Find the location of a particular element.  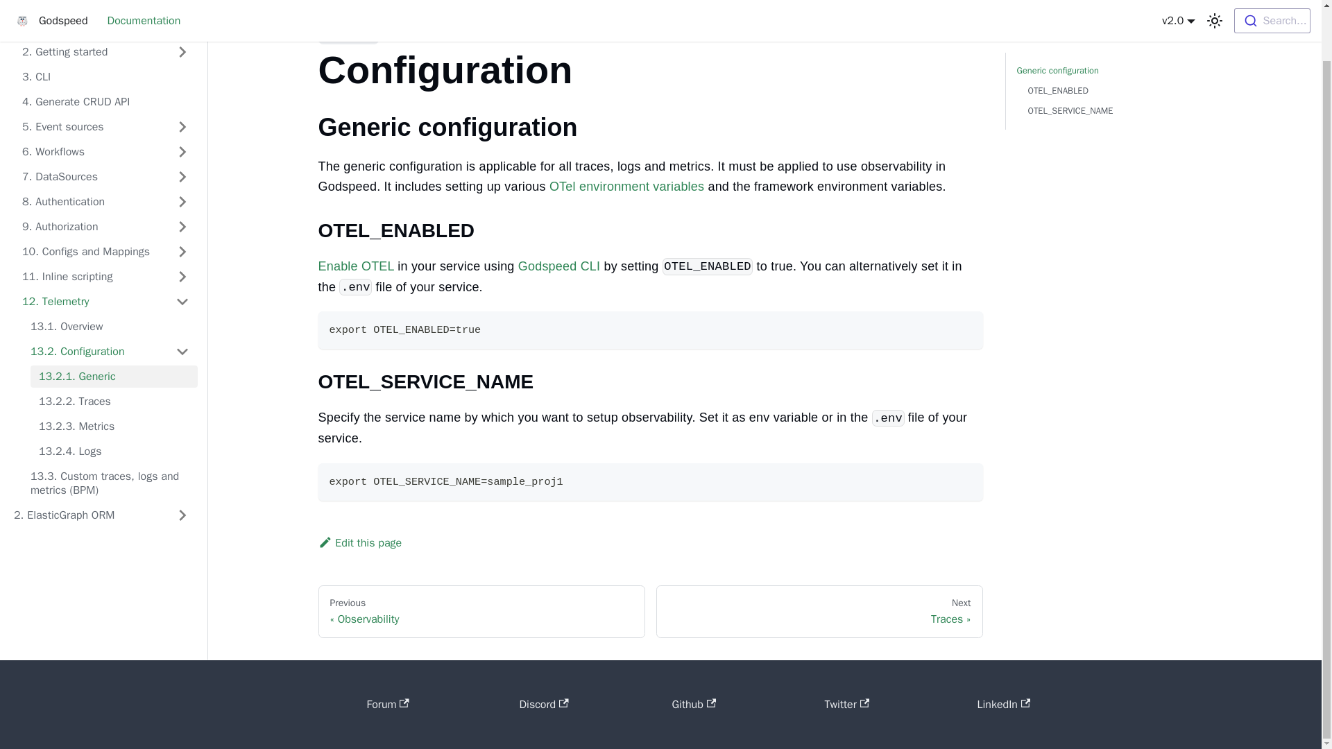

13.2.3. Metrics is located at coordinates (114, 426).